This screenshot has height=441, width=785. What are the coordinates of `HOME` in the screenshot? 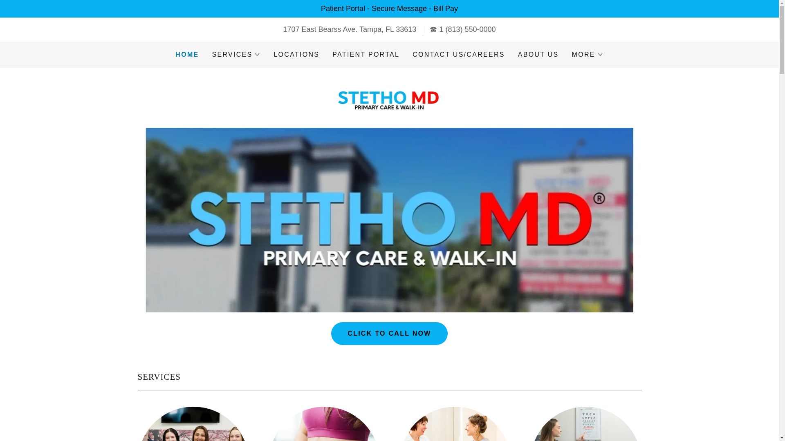 It's located at (186, 55).